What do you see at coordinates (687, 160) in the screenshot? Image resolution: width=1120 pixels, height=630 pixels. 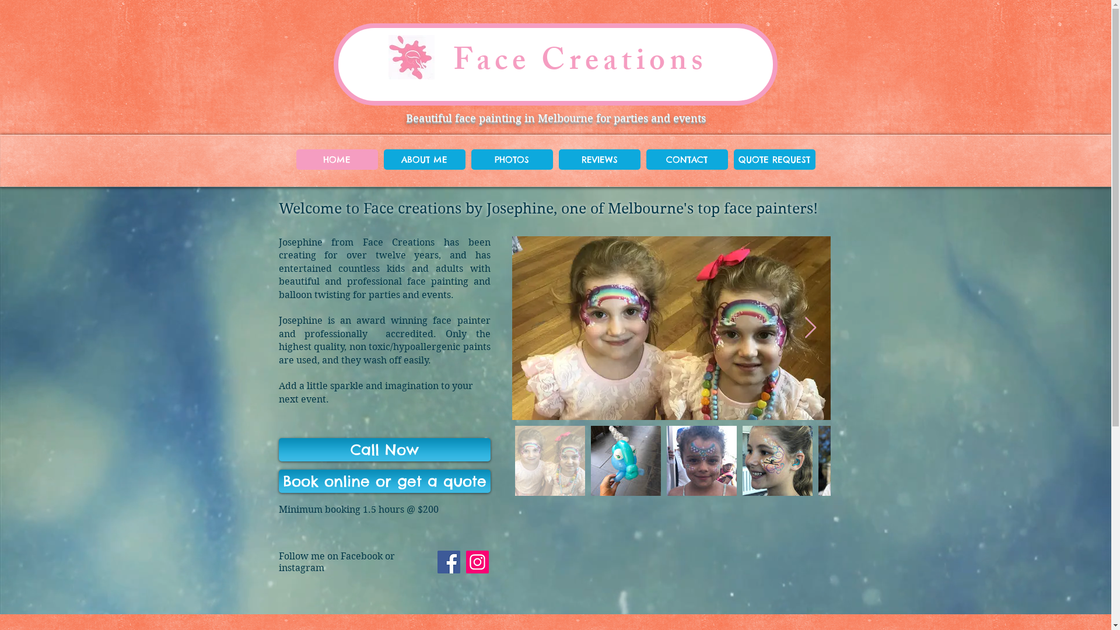 I see `CONTACT` at bounding box center [687, 160].